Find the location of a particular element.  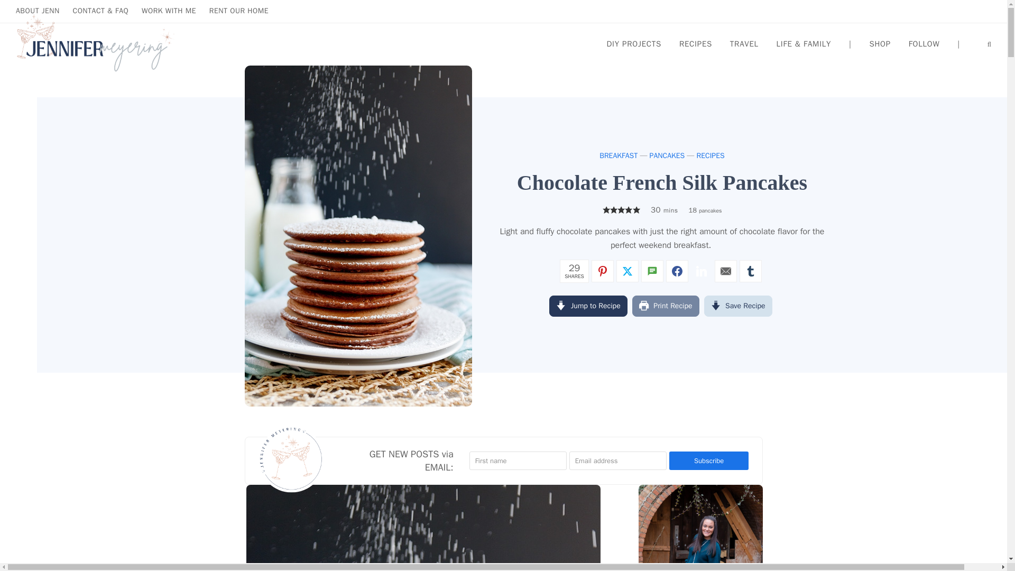

WORK WITH ME is located at coordinates (169, 11).